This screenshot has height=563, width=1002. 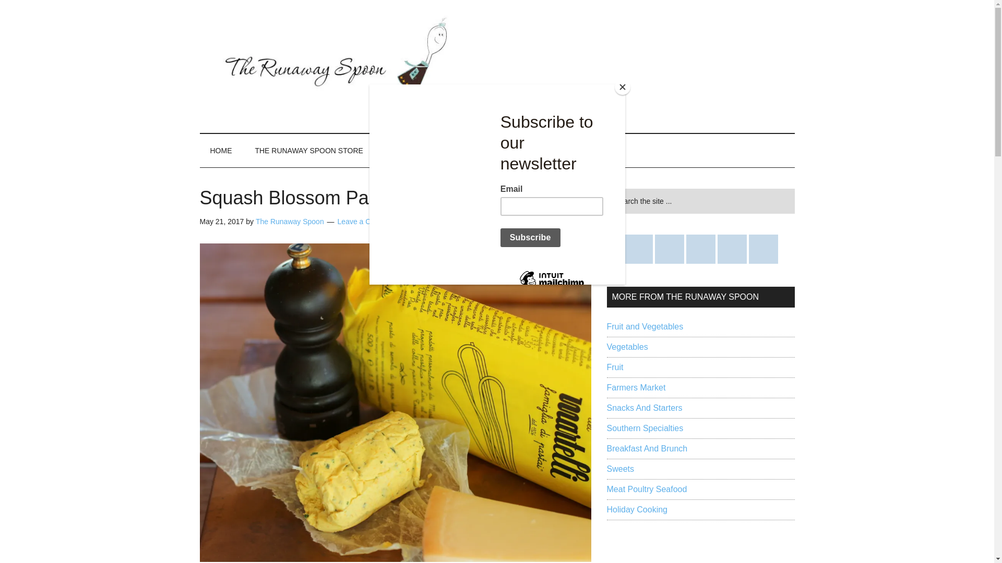 I want to click on Southern Specialties, so click(x=645, y=429).